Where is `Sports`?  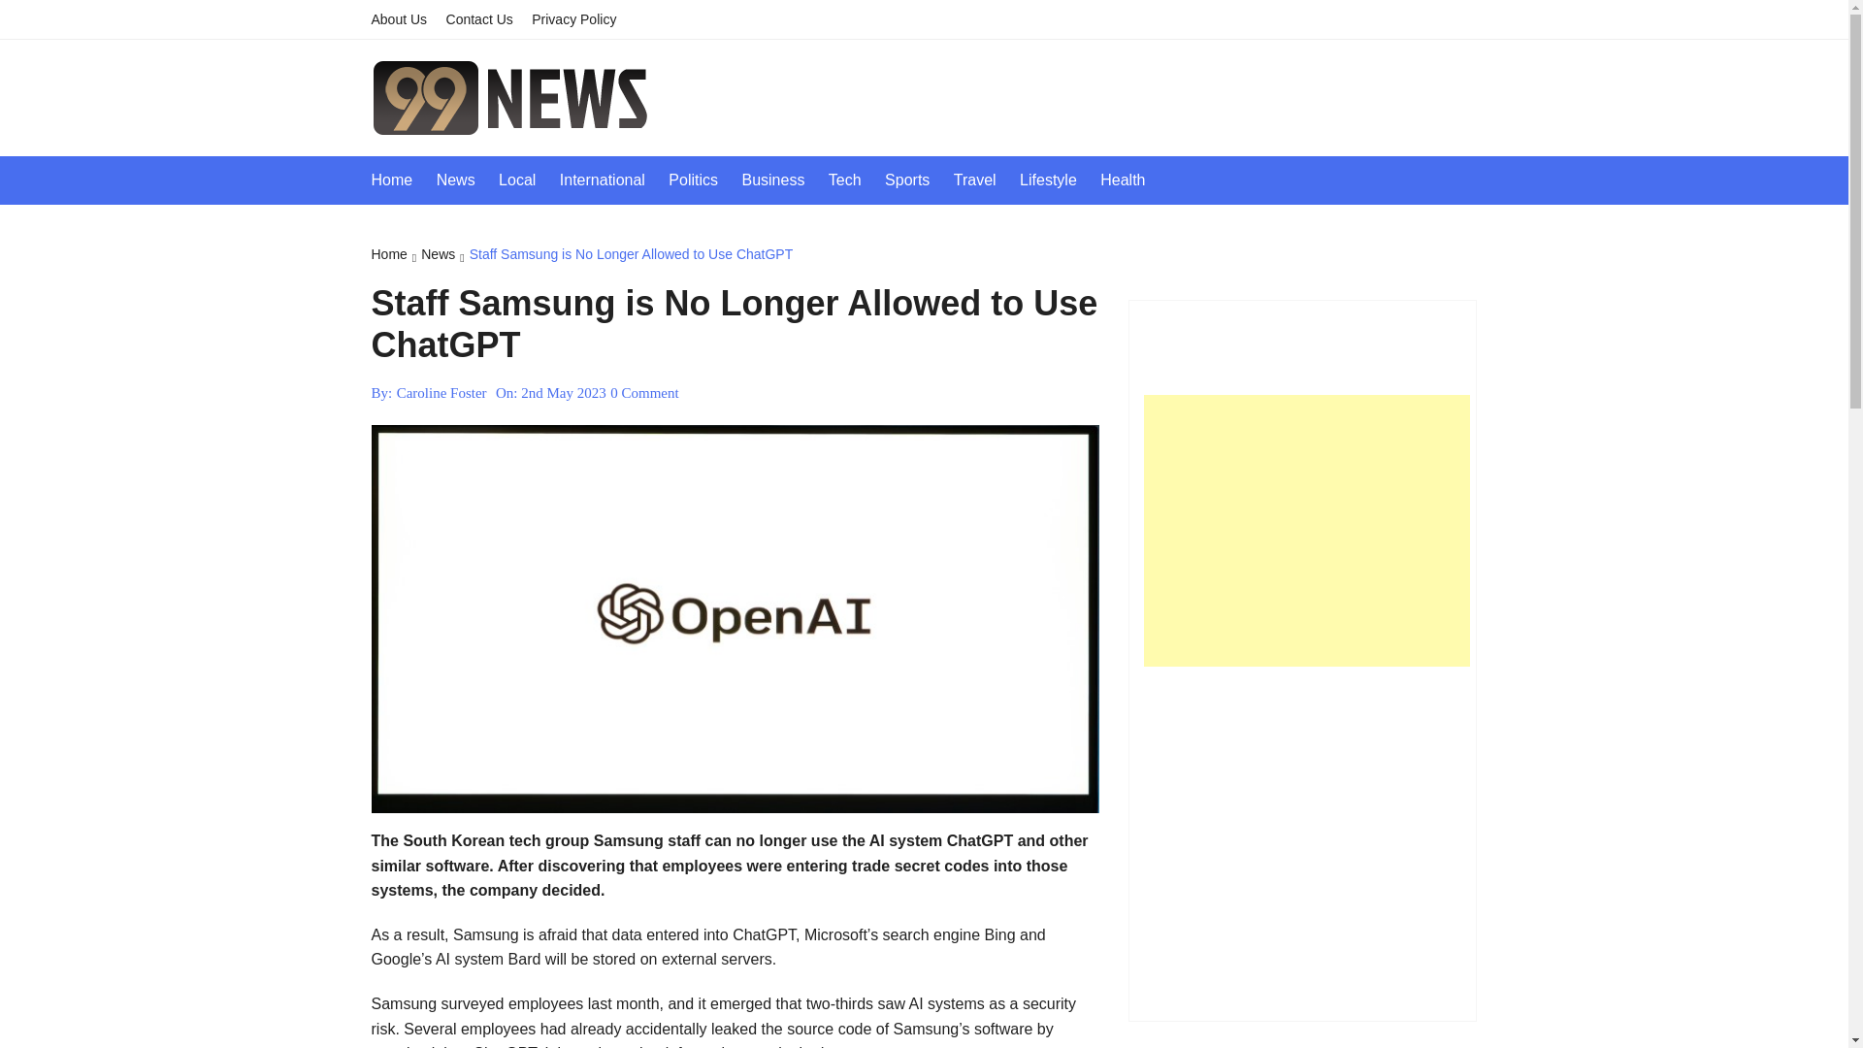
Sports is located at coordinates (916, 180).